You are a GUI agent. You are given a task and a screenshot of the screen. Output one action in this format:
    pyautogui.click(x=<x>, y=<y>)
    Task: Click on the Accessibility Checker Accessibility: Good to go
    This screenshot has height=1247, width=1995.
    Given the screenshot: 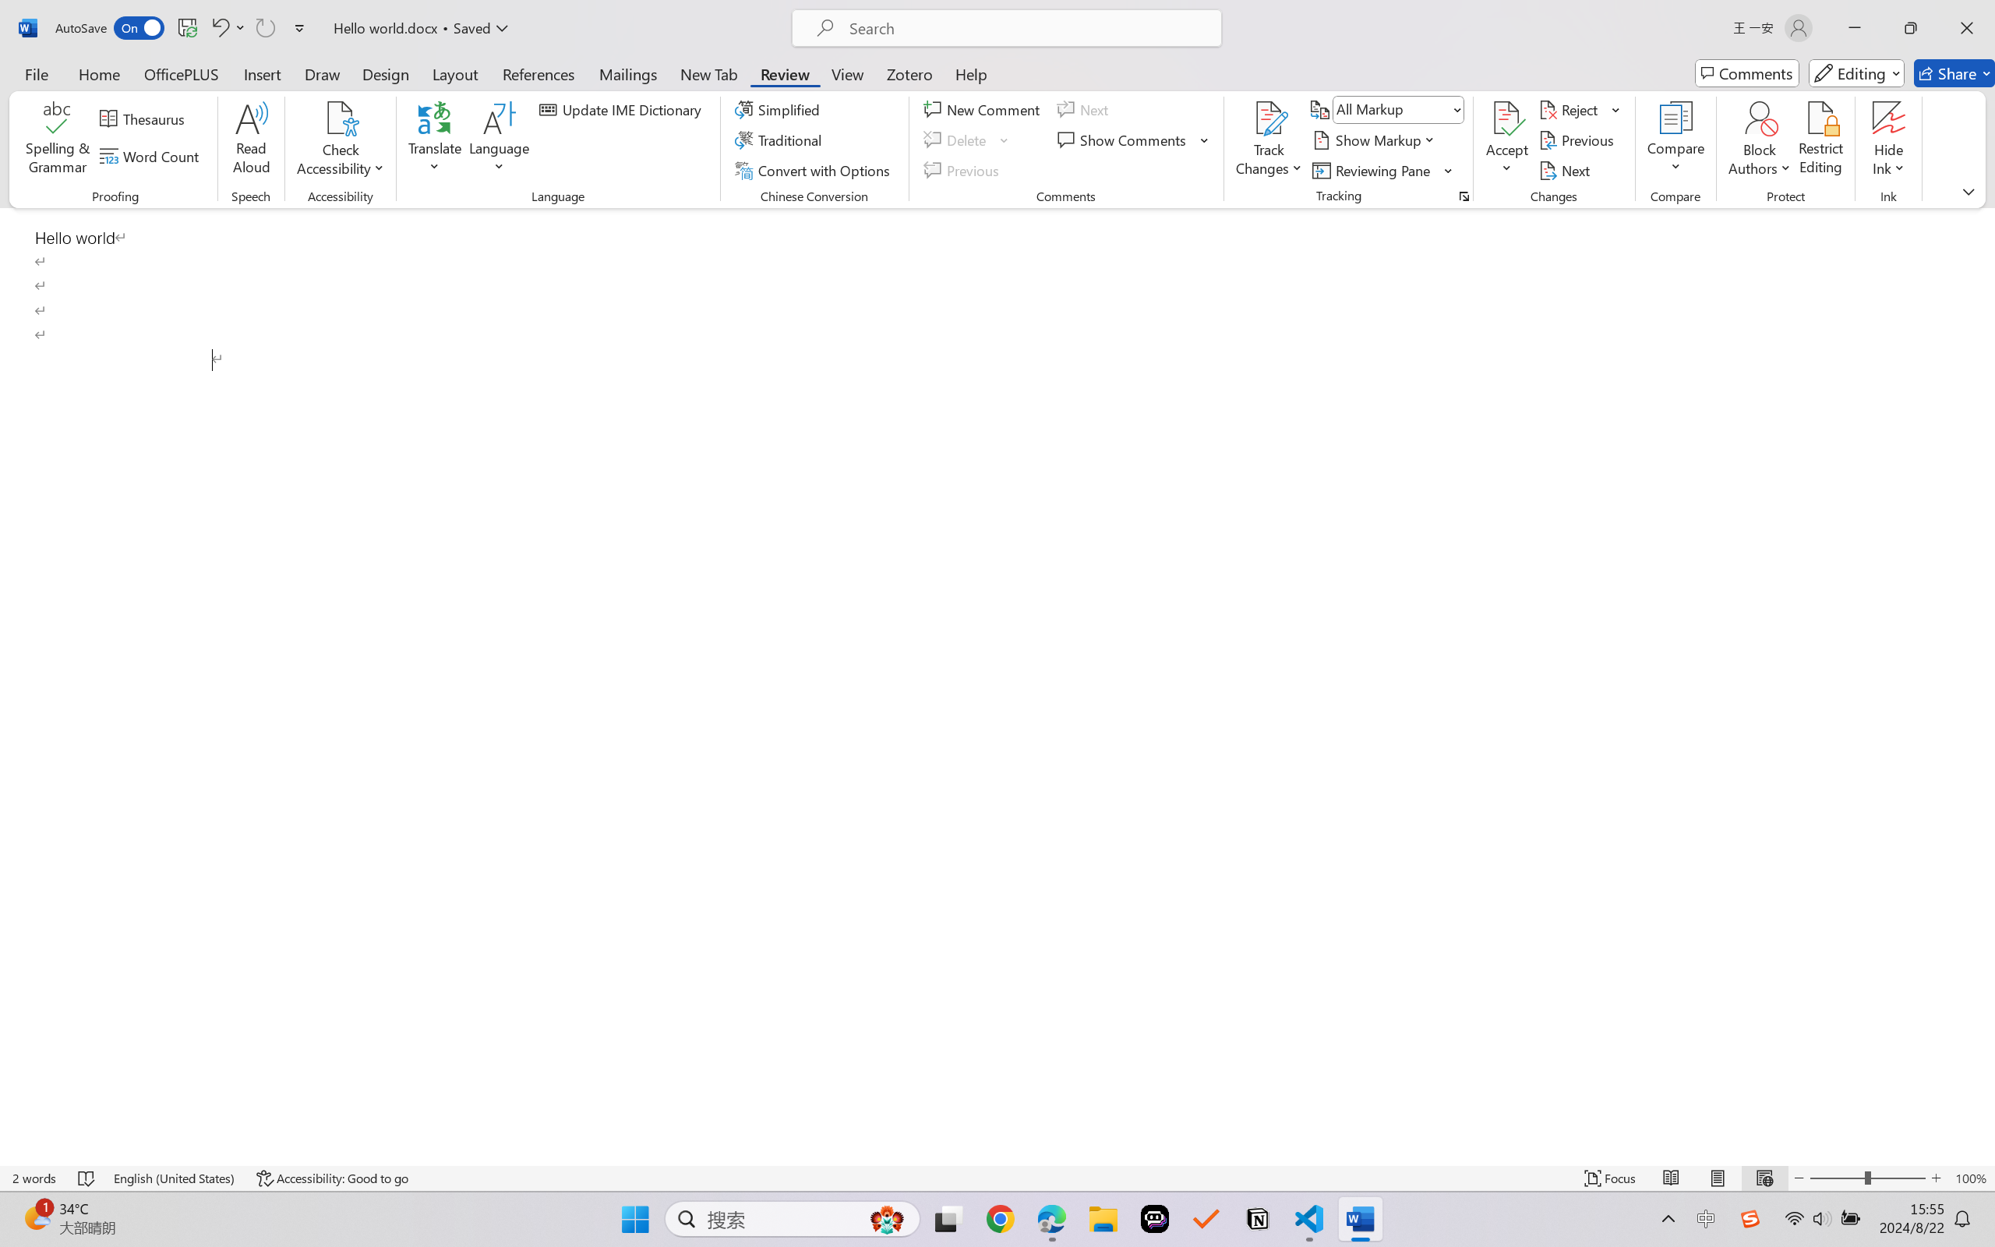 What is the action you would take?
    pyautogui.click(x=332, y=1178)
    